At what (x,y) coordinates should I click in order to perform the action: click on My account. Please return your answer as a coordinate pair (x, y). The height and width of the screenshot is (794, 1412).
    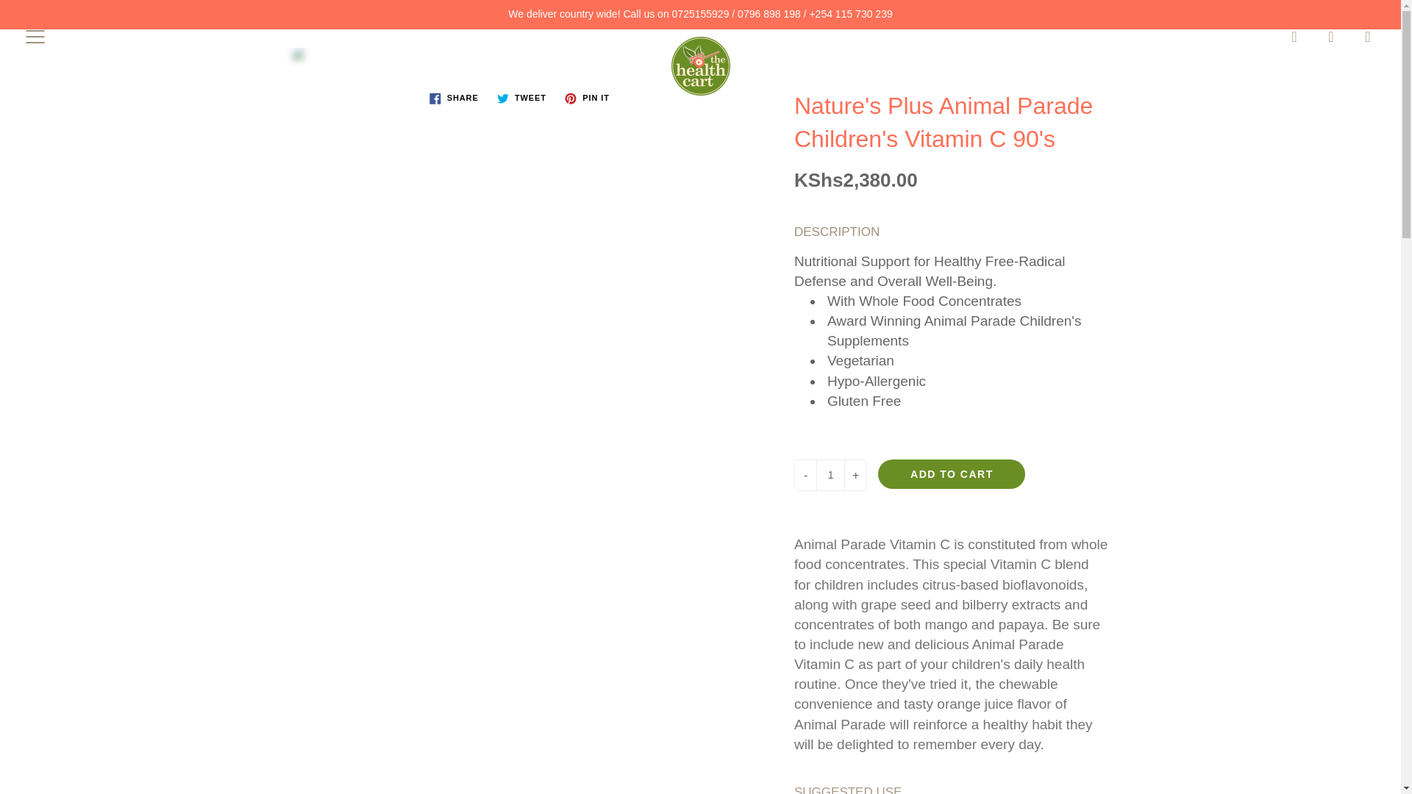
    Looking at the image, I should click on (1331, 36).